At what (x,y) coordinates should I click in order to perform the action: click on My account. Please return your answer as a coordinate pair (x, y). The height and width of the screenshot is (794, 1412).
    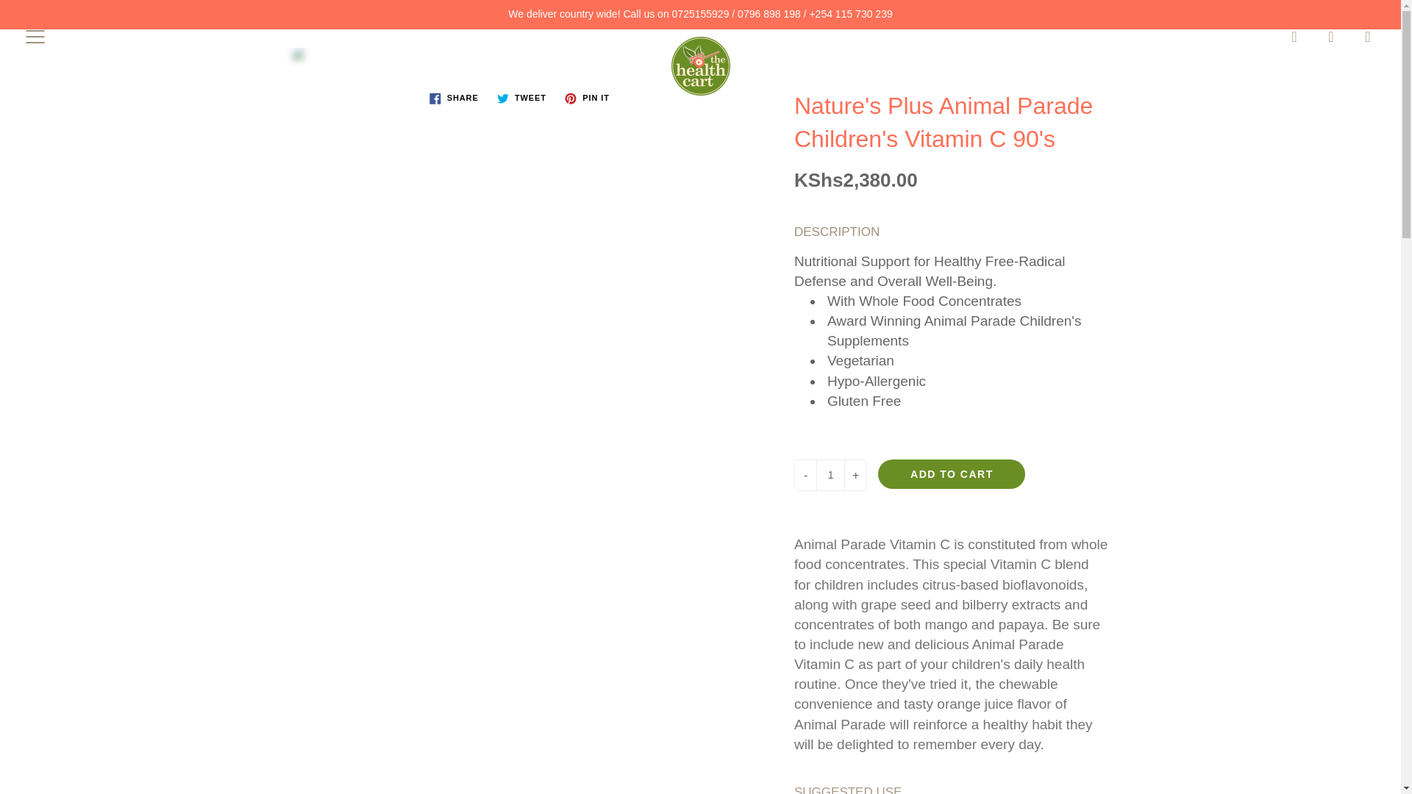
    Looking at the image, I should click on (1331, 36).